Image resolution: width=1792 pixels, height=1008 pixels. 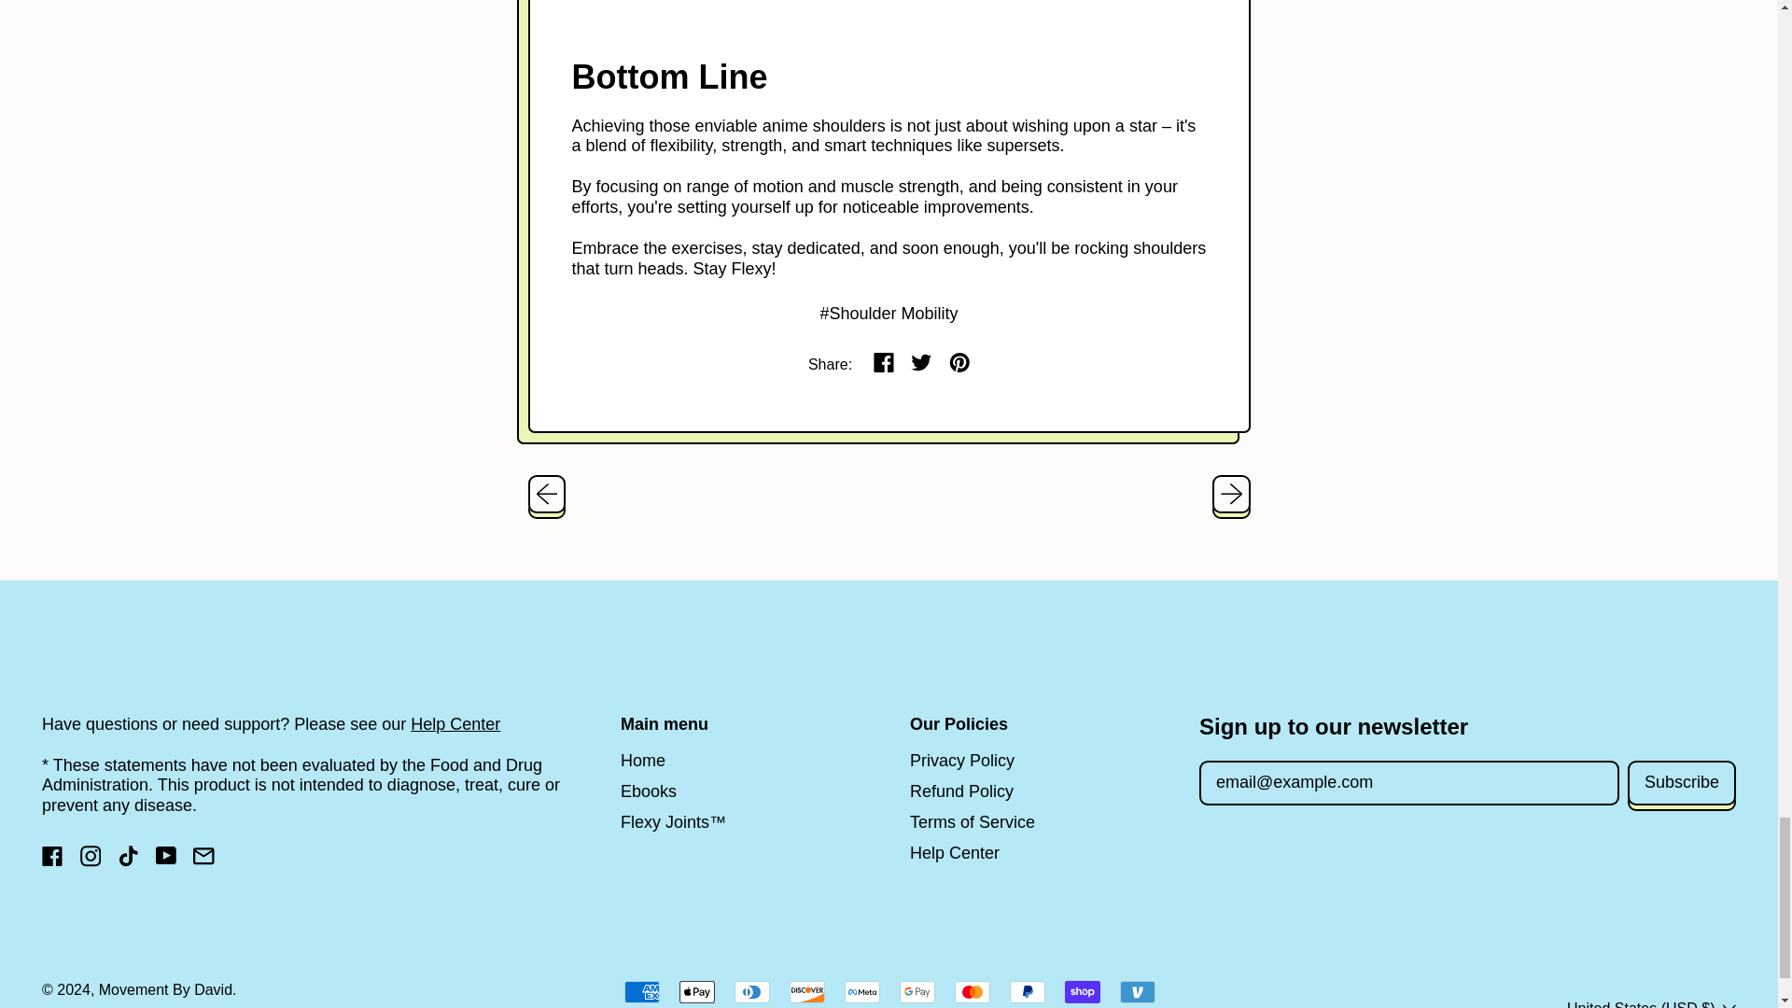 What do you see at coordinates (959, 364) in the screenshot?
I see `Pin on Pinterest` at bounding box center [959, 364].